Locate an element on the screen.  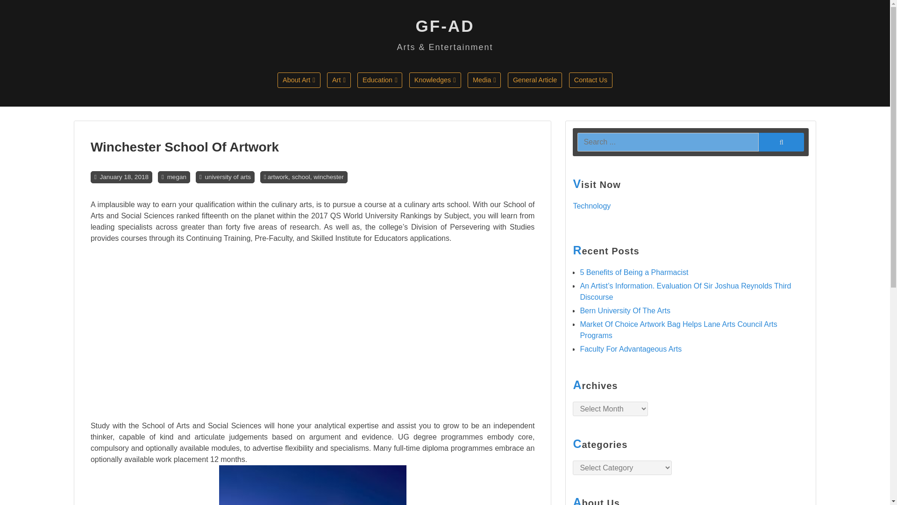
Contact Us is located at coordinates (591, 79).